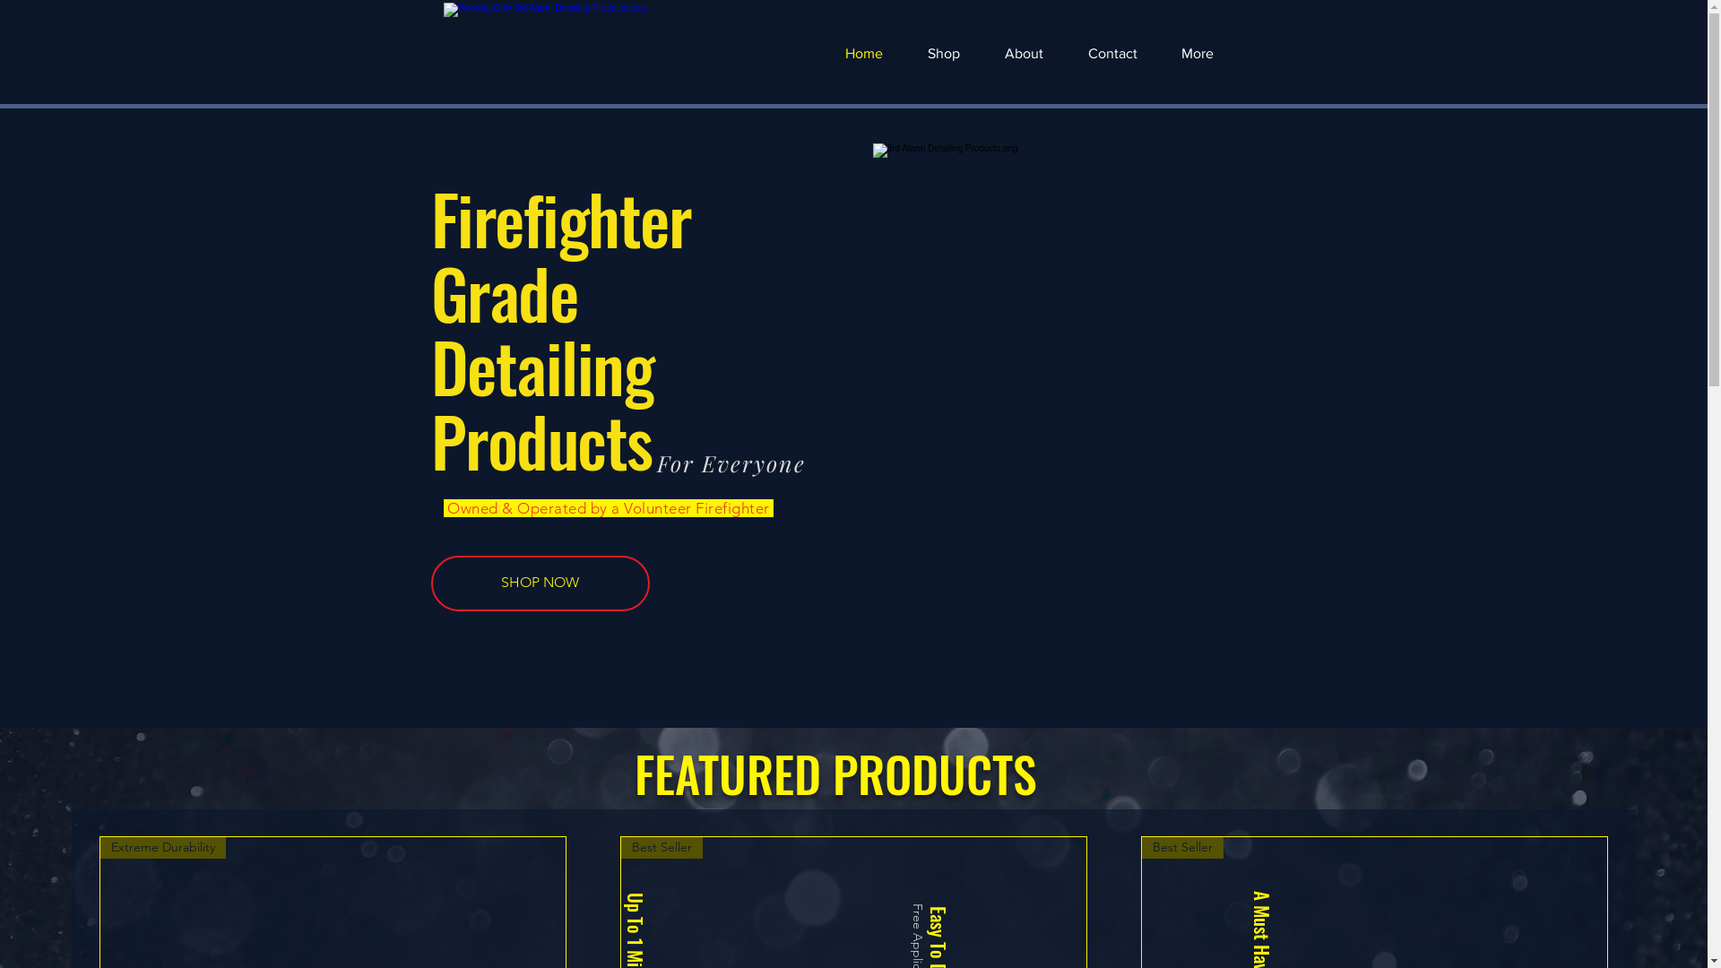 Image resolution: width=1721 pixels, height=968 pixels. Describe the element at coordinates (943, 54) in the screenshot. I see `Shop` at that location.